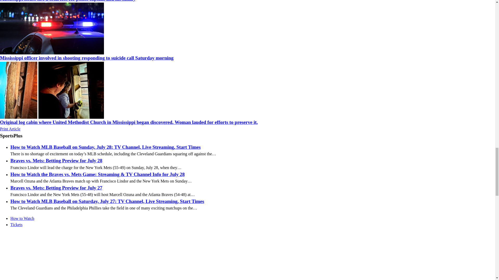 The image size is (499, 280). I want to click on Print Article, so click(10, 129).